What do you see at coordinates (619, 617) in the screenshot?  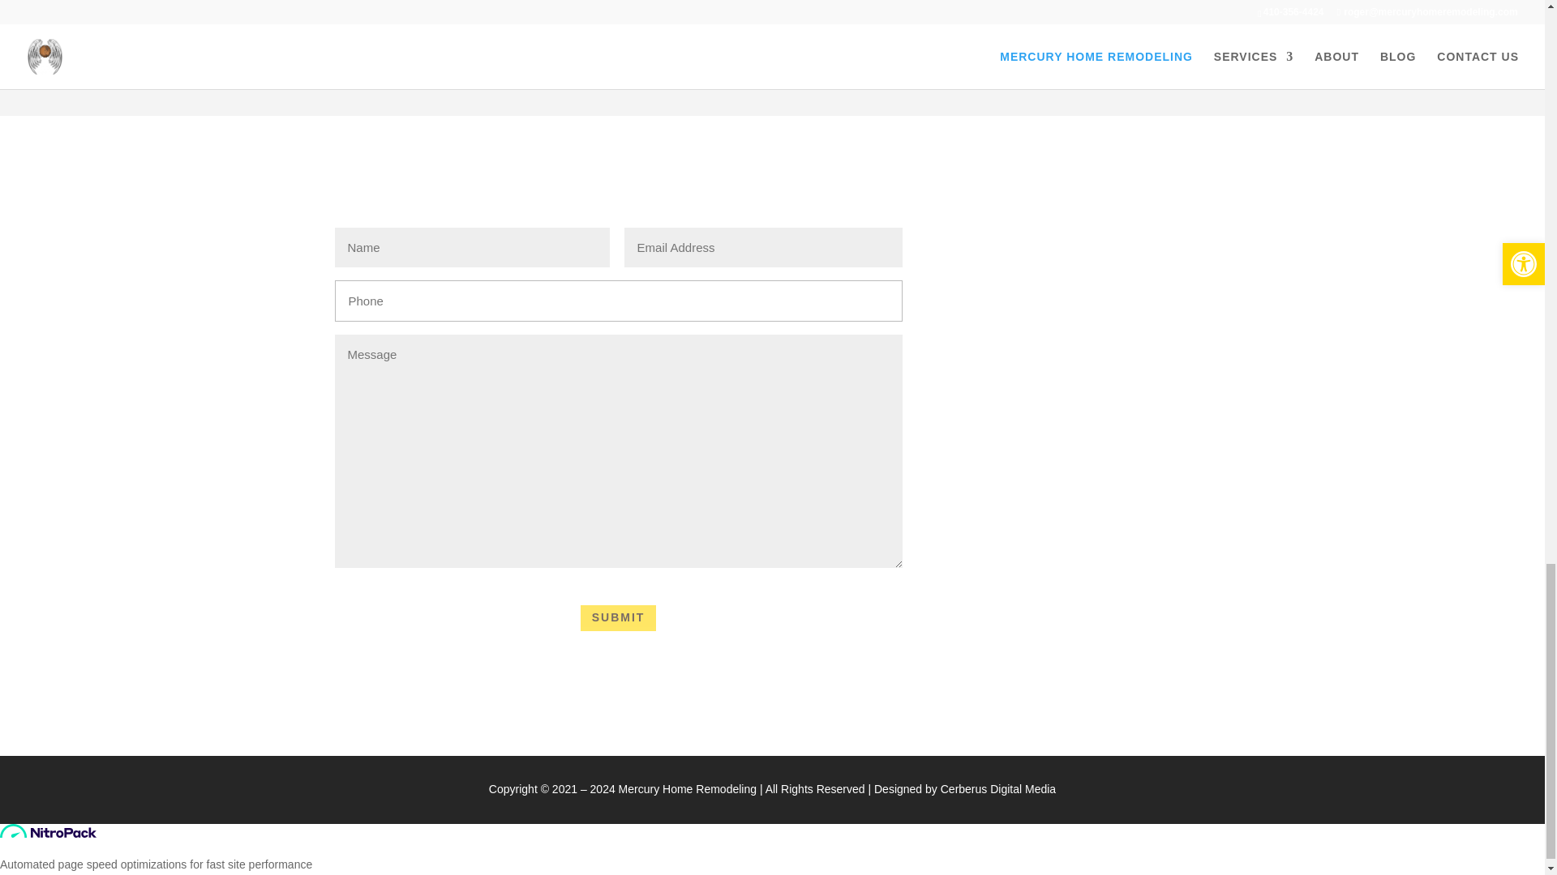 I see `SUBMIT` at bounding box center [619, 617].